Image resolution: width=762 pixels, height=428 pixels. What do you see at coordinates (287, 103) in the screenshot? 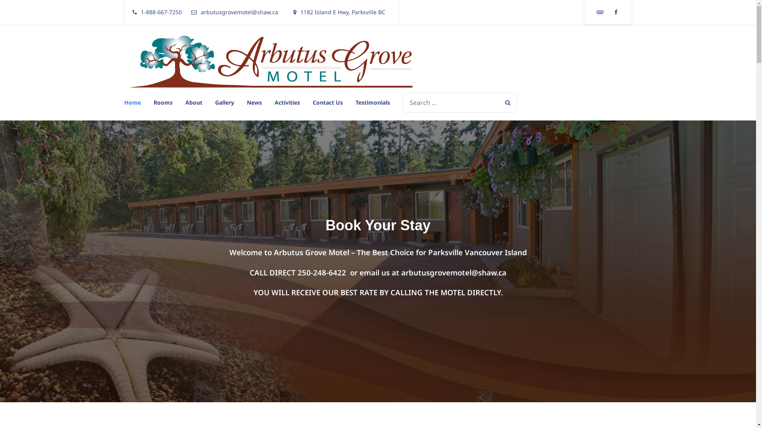
I see `Activities` at bounding box center [287, 103].